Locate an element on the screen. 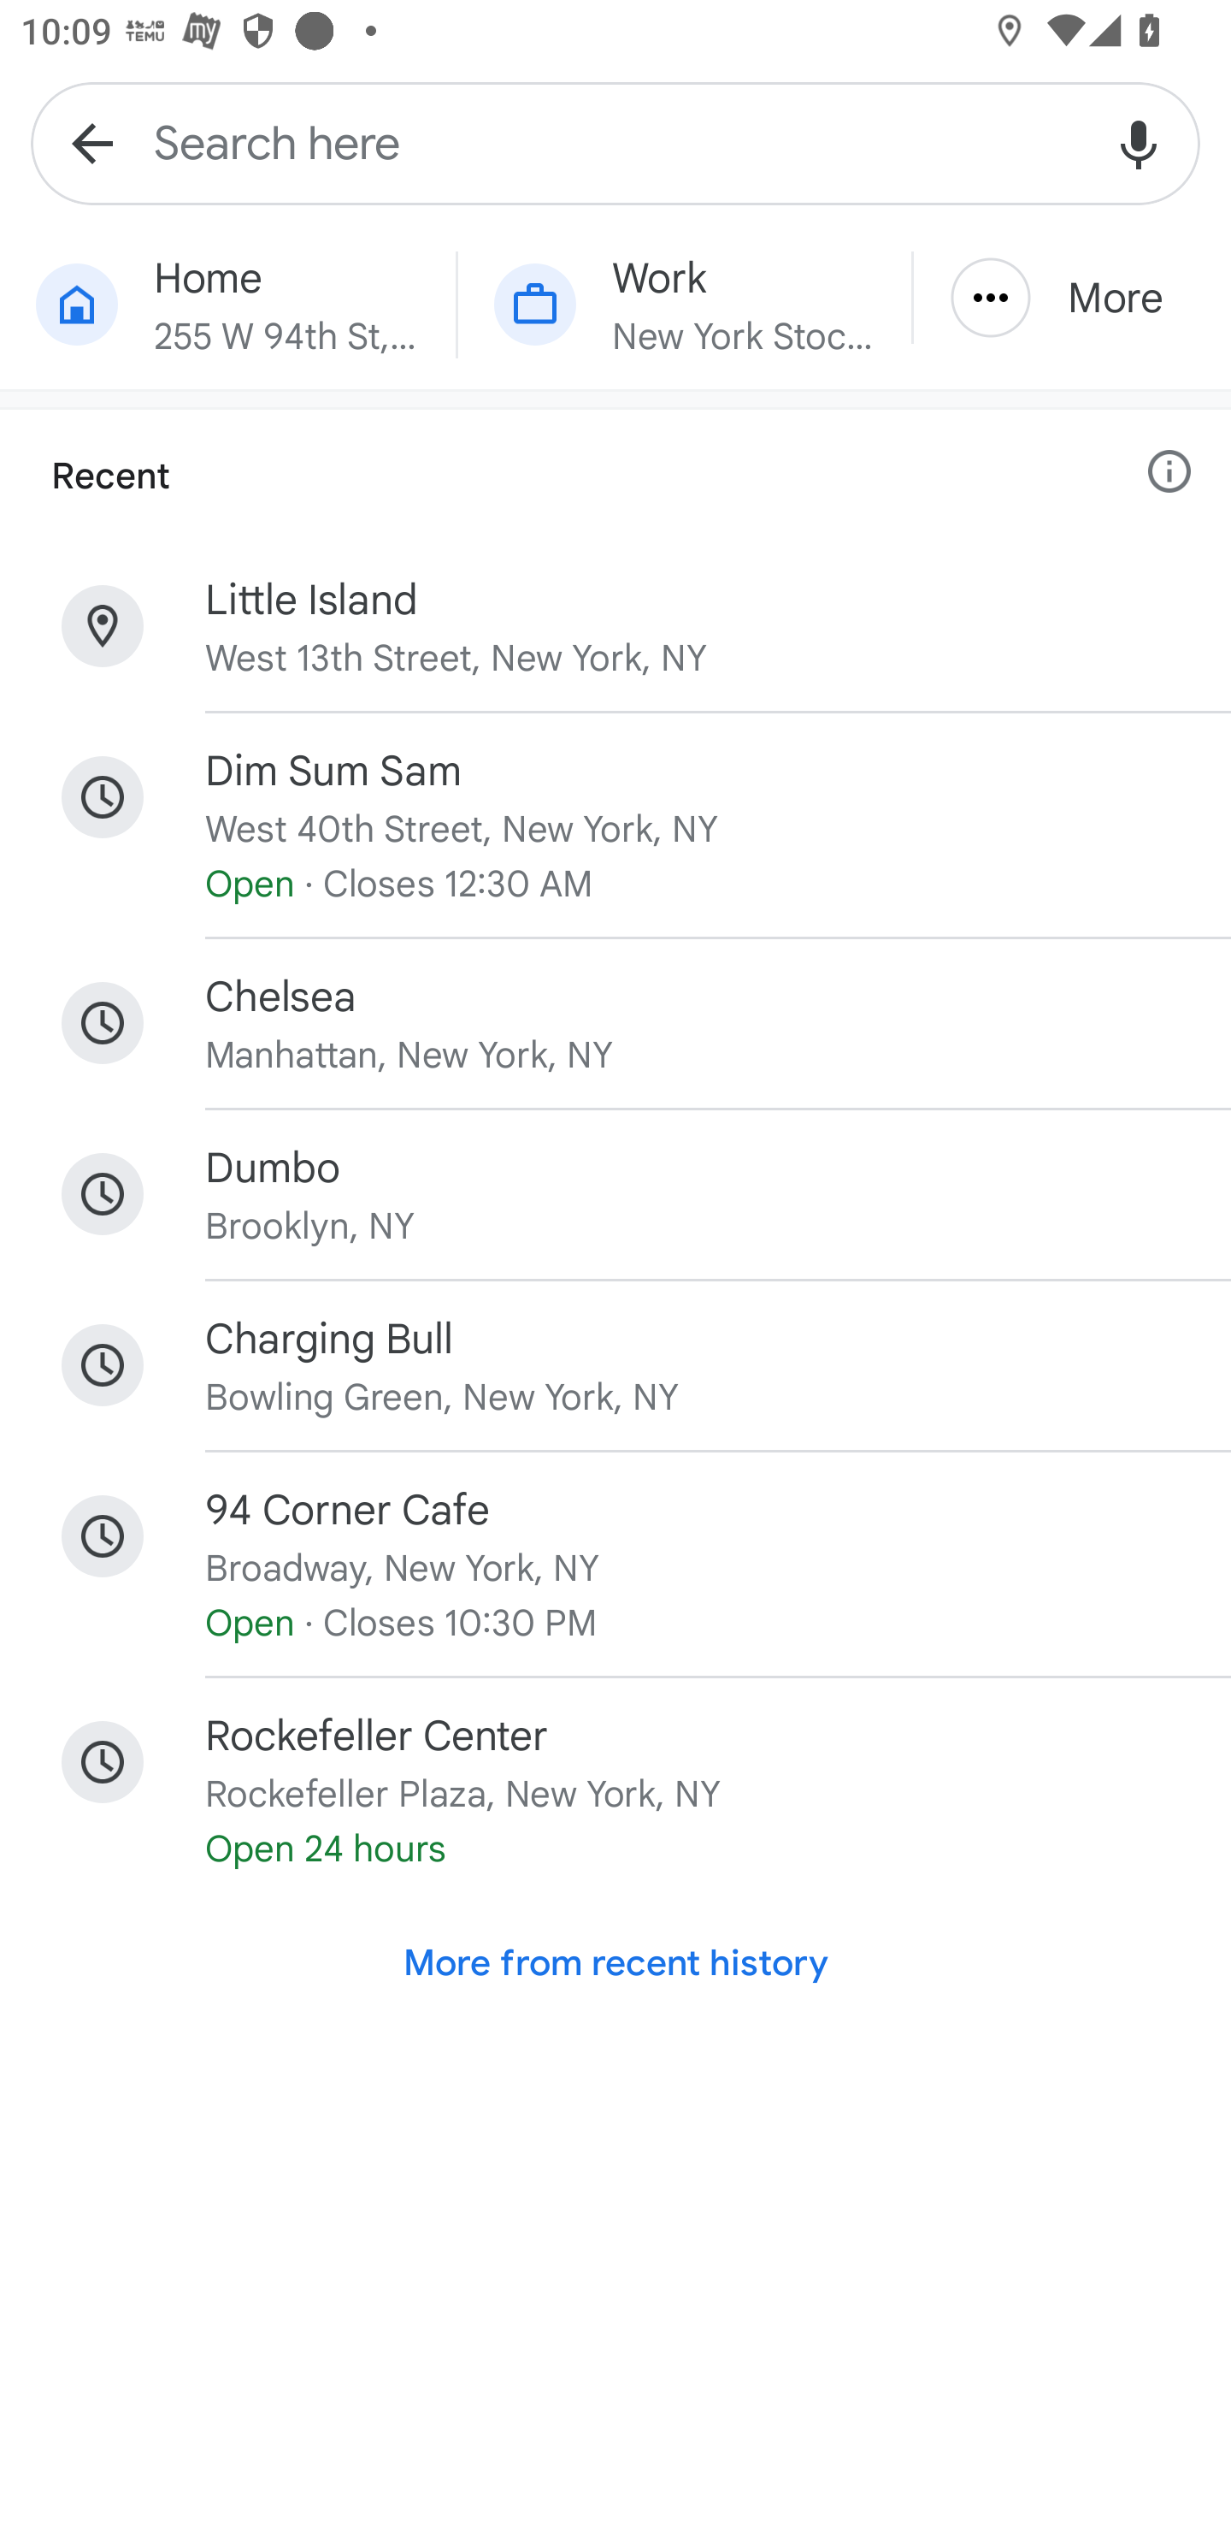 This screenshot has height=2532, width=1231. Chelsea Manhattan, New York, NY is located at coordinates (615, 1024).